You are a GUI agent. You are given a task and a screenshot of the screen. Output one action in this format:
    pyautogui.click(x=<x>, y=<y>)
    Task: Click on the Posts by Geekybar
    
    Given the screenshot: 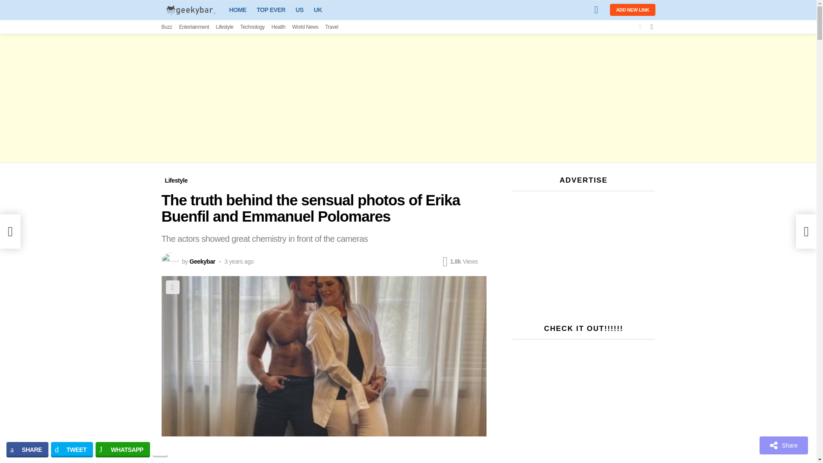 What is the action you would take?
    pyautogui.click(x=202, y=261)
    